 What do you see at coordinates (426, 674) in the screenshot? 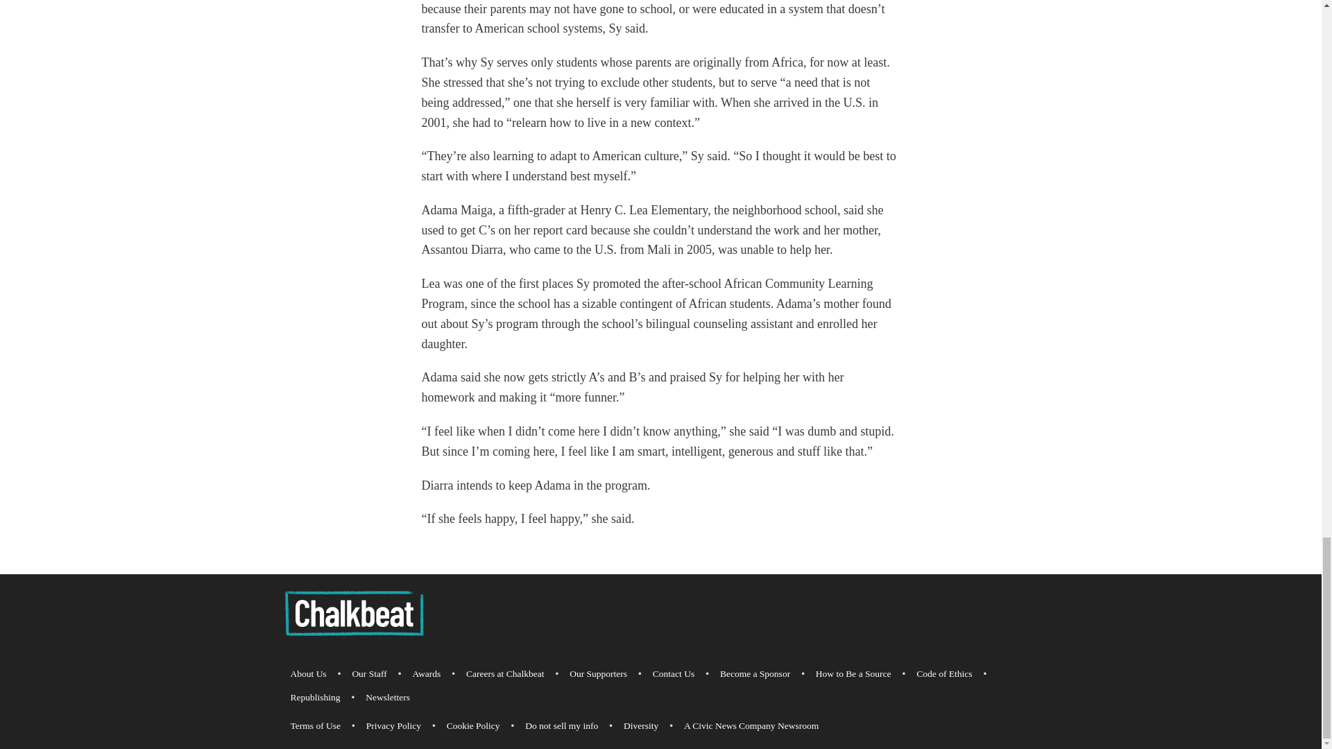
I see `Awards` at bounding box center [426, 674].